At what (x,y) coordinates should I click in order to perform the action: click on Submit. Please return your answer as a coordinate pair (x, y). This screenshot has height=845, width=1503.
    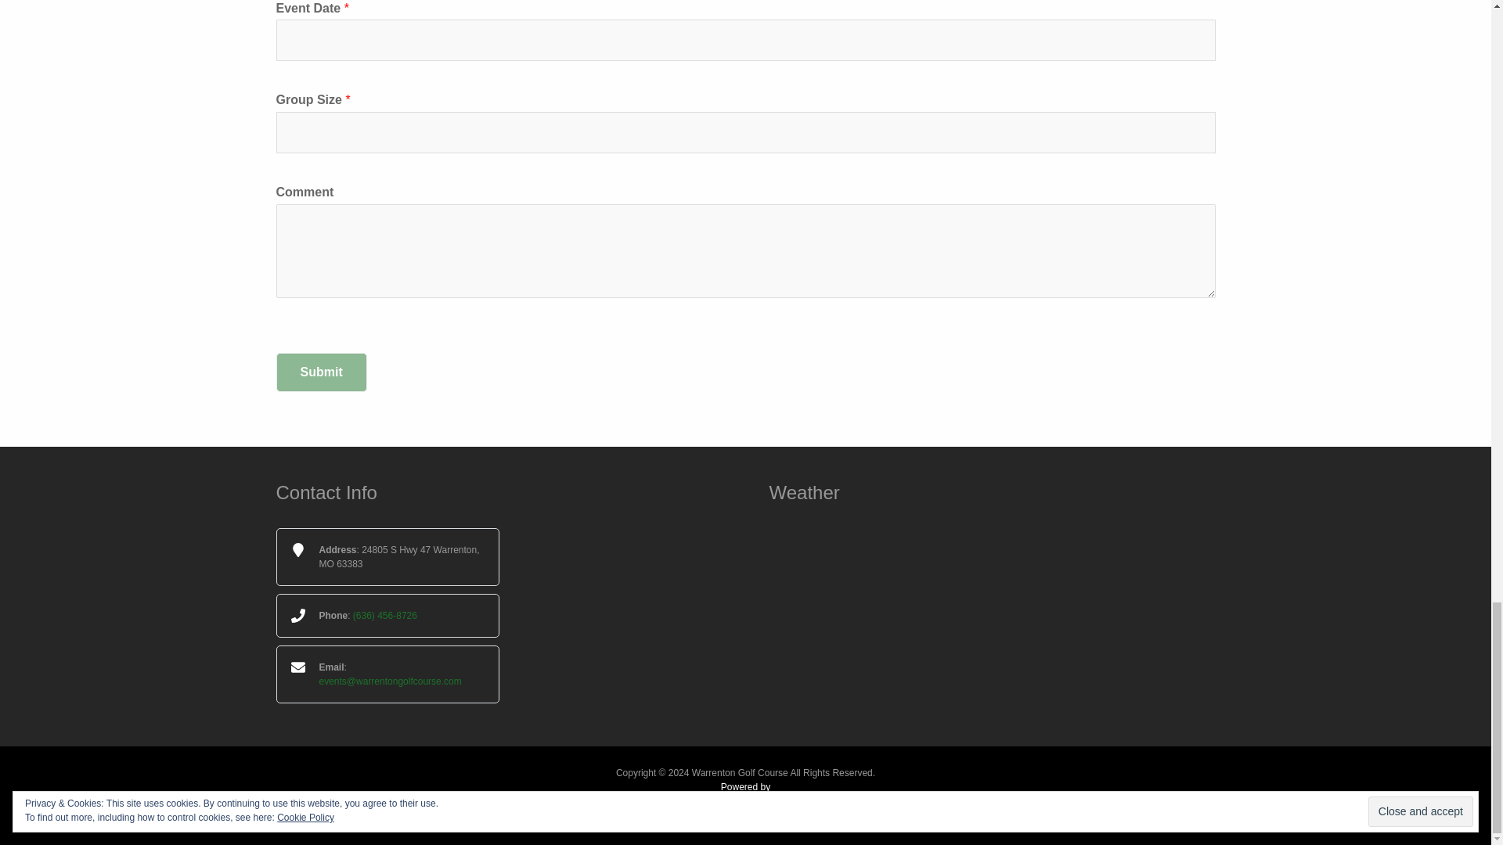
    Looking at the image, I should click on (321, 372).